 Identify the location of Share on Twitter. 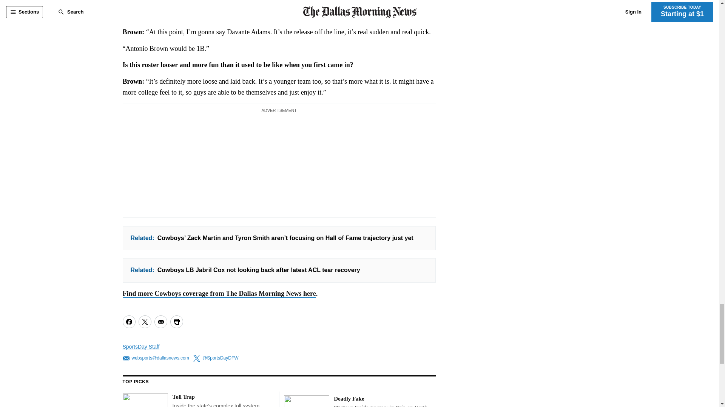
(144, 322).